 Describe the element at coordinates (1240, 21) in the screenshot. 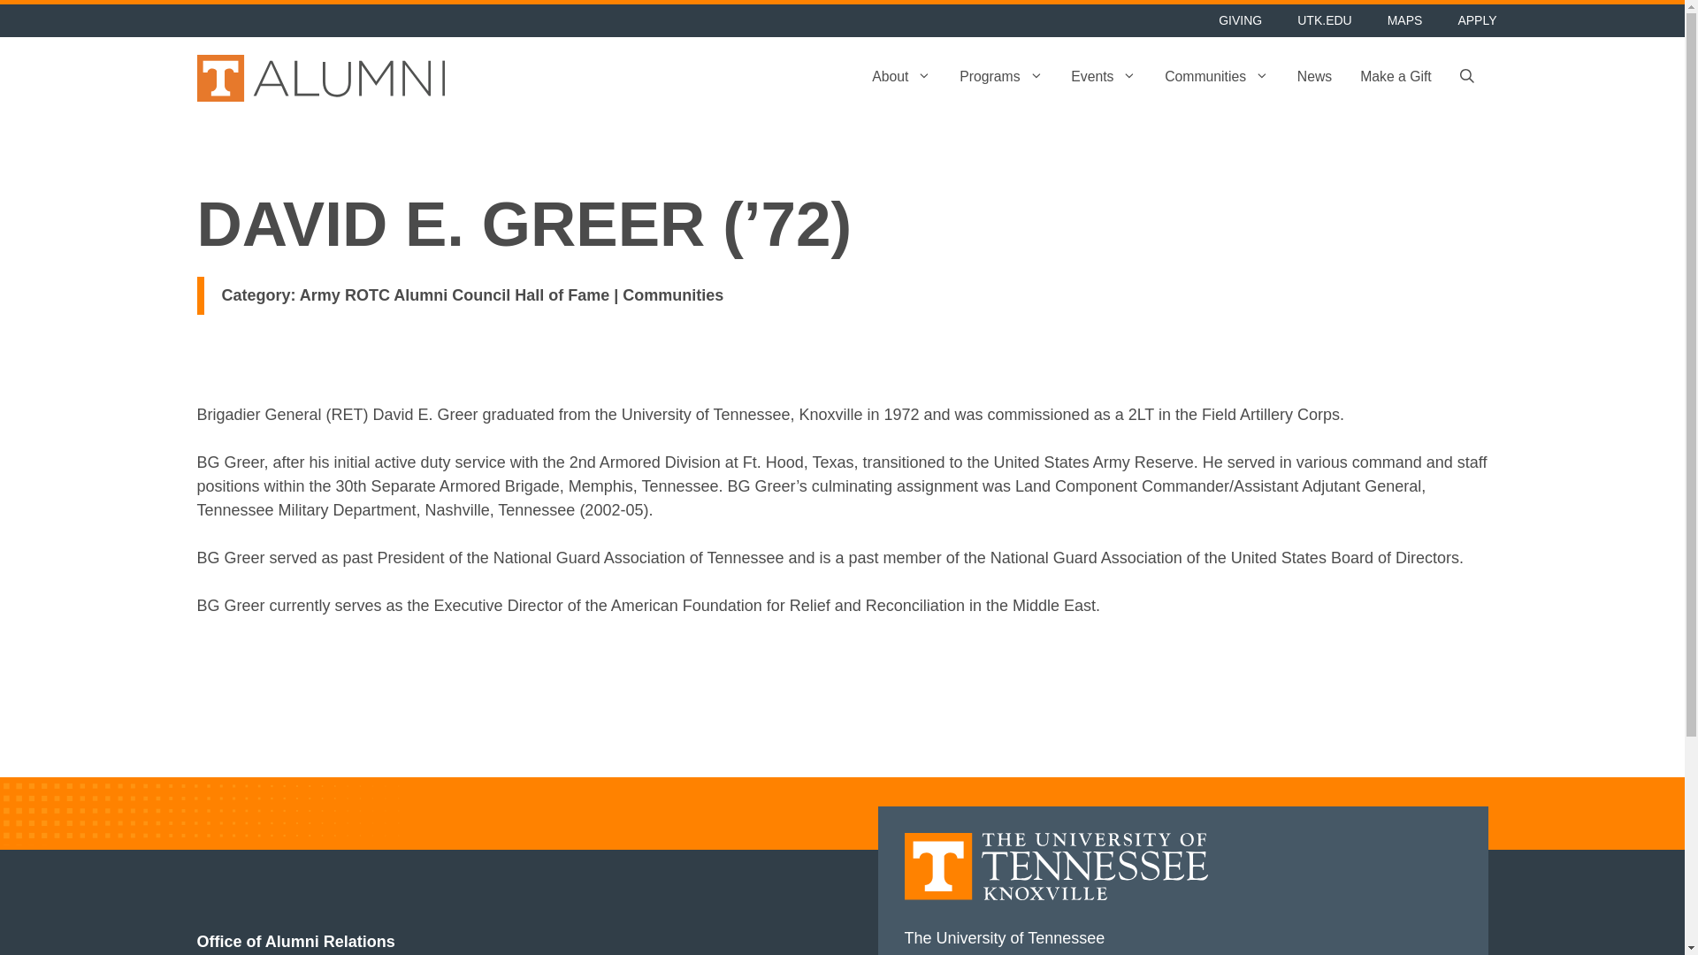

I see `GIVING` at that location.